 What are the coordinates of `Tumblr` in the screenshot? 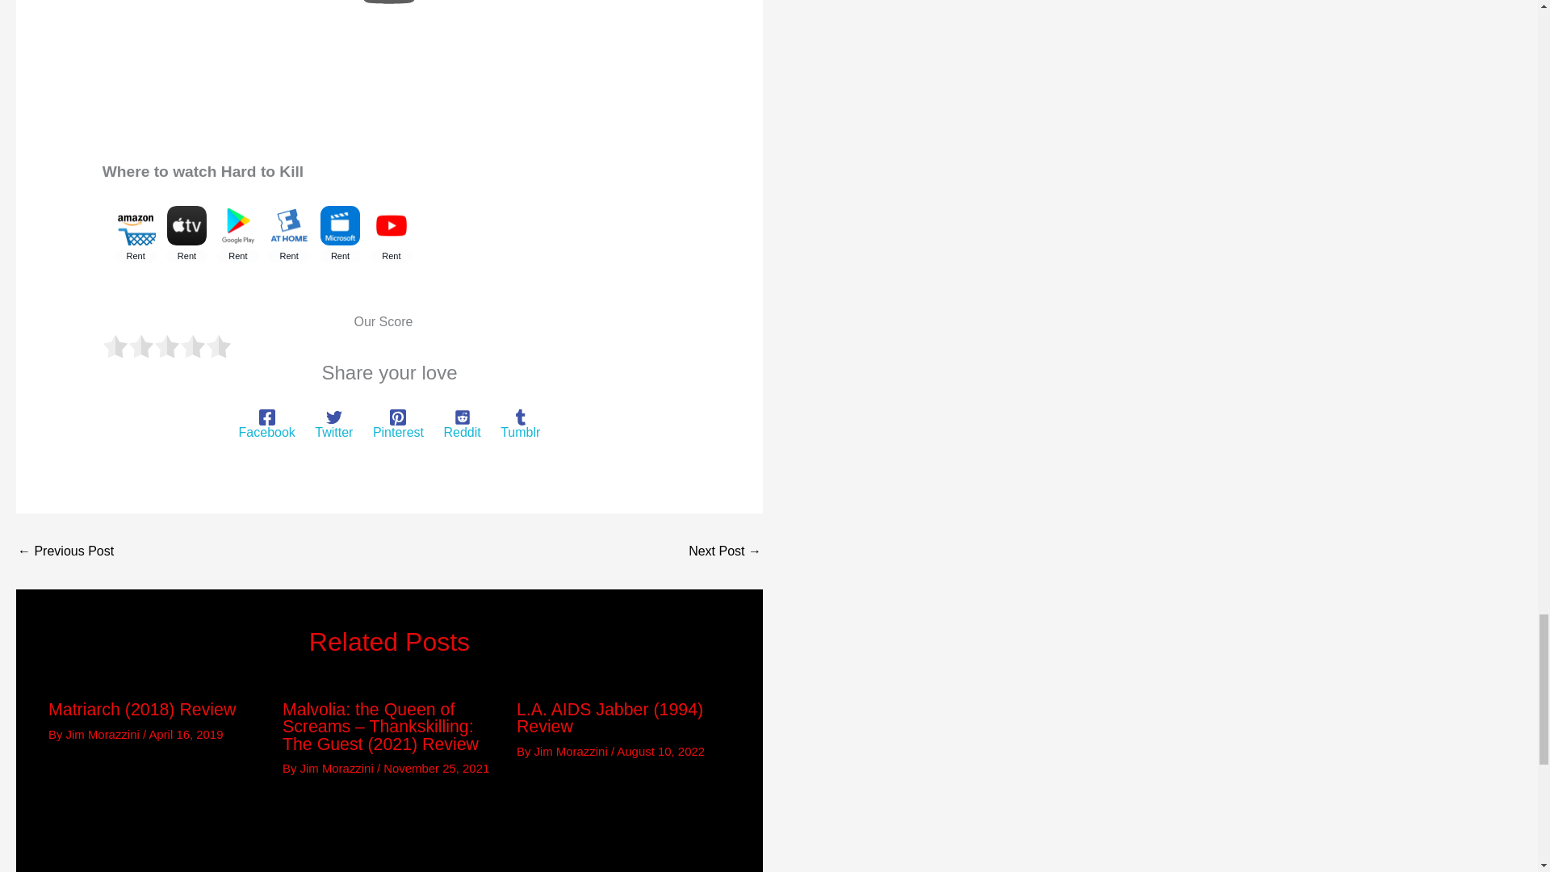 It's located at (520, 425).